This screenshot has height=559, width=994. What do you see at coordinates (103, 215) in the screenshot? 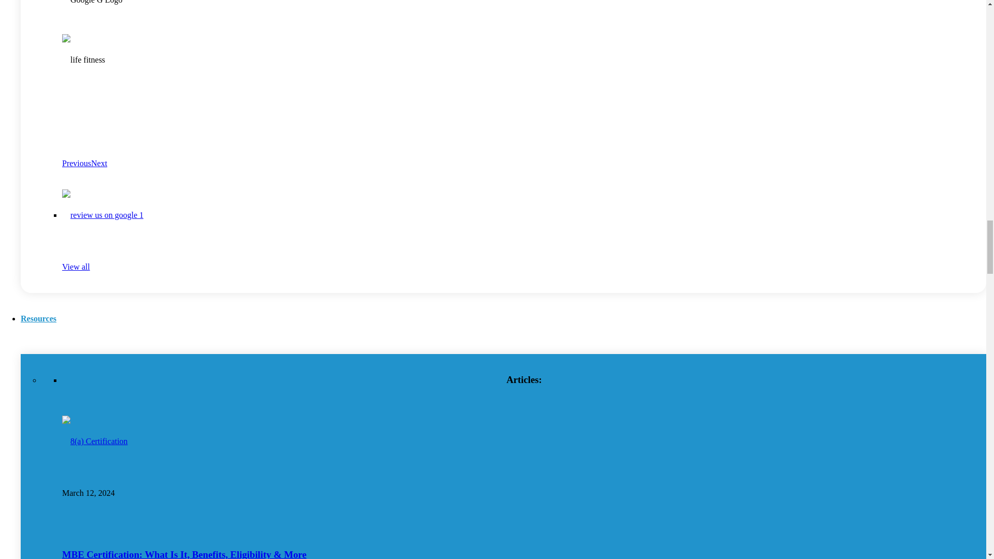
I see `review us on google 1` at bounding box center [103, 215].